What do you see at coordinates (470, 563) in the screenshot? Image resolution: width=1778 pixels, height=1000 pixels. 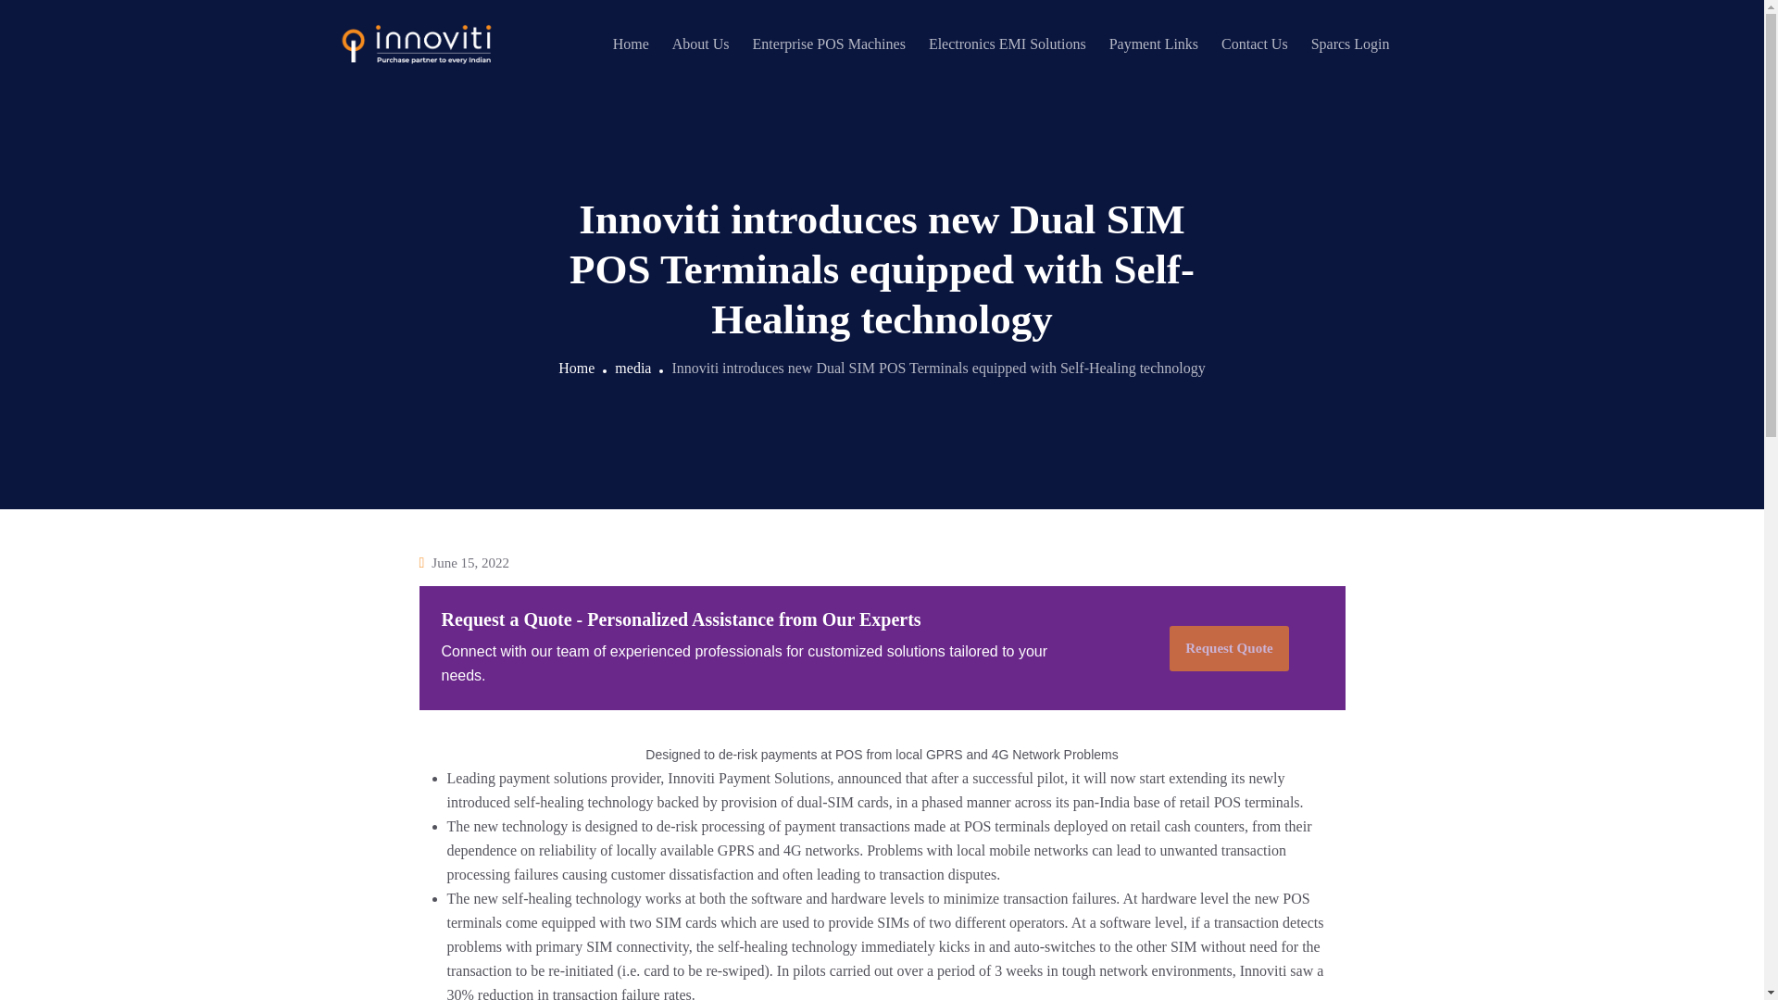 I see `June 15, 2022` at bounding box center [470, 563].